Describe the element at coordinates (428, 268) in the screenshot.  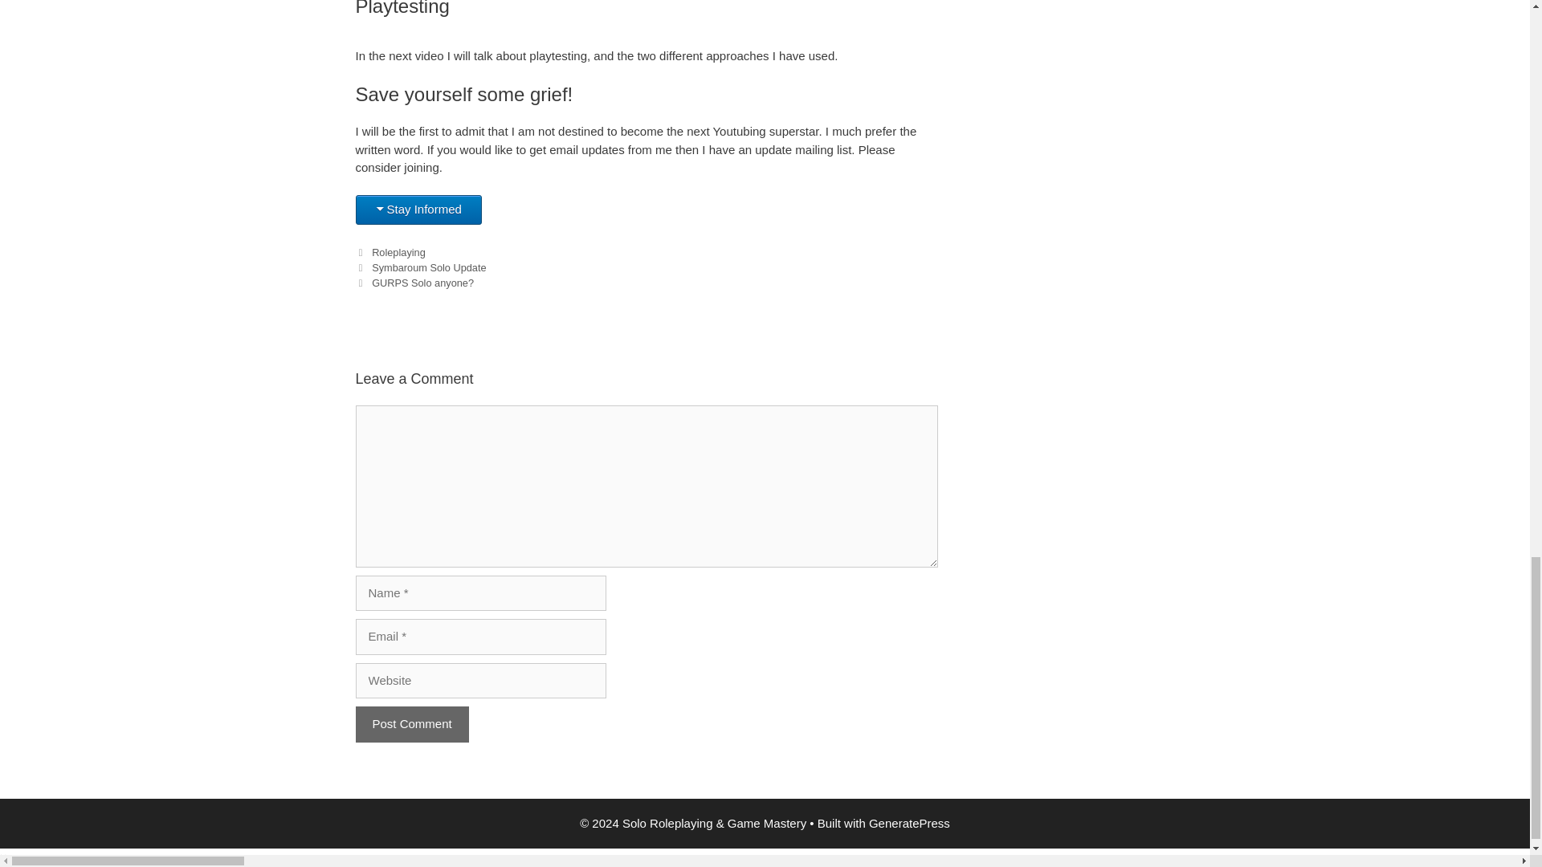
I see `Symbaroum Solo Update` at that location.